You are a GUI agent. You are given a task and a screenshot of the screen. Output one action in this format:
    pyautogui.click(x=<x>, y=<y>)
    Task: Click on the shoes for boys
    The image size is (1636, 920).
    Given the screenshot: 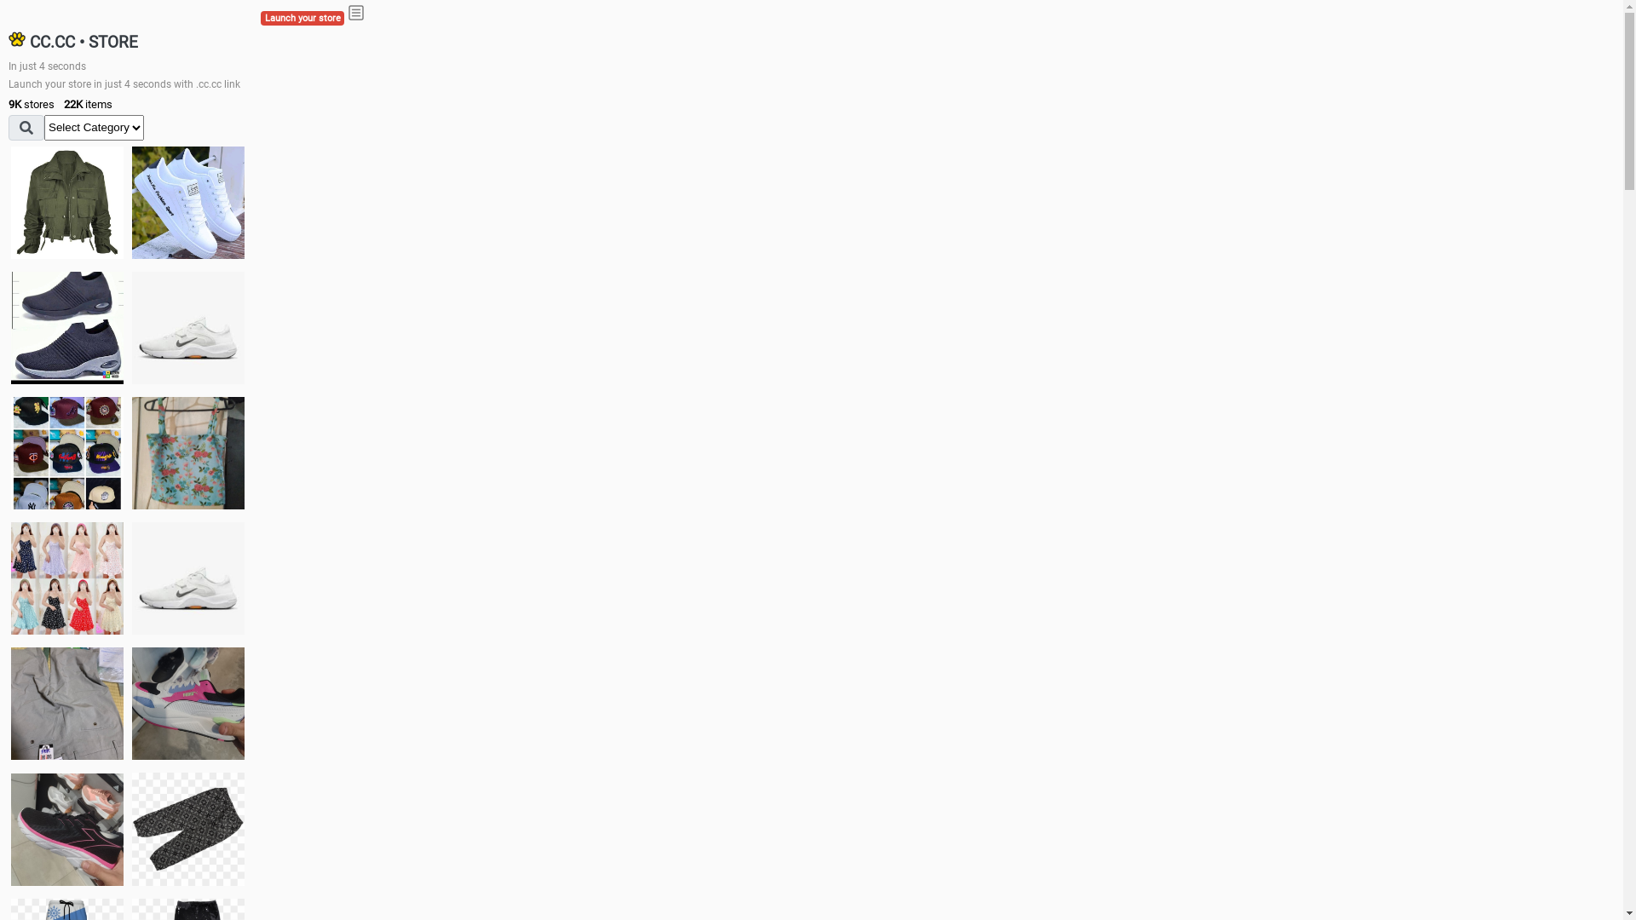 What is the action you would take?
    pyautogui.click(x=67, y=328)
    